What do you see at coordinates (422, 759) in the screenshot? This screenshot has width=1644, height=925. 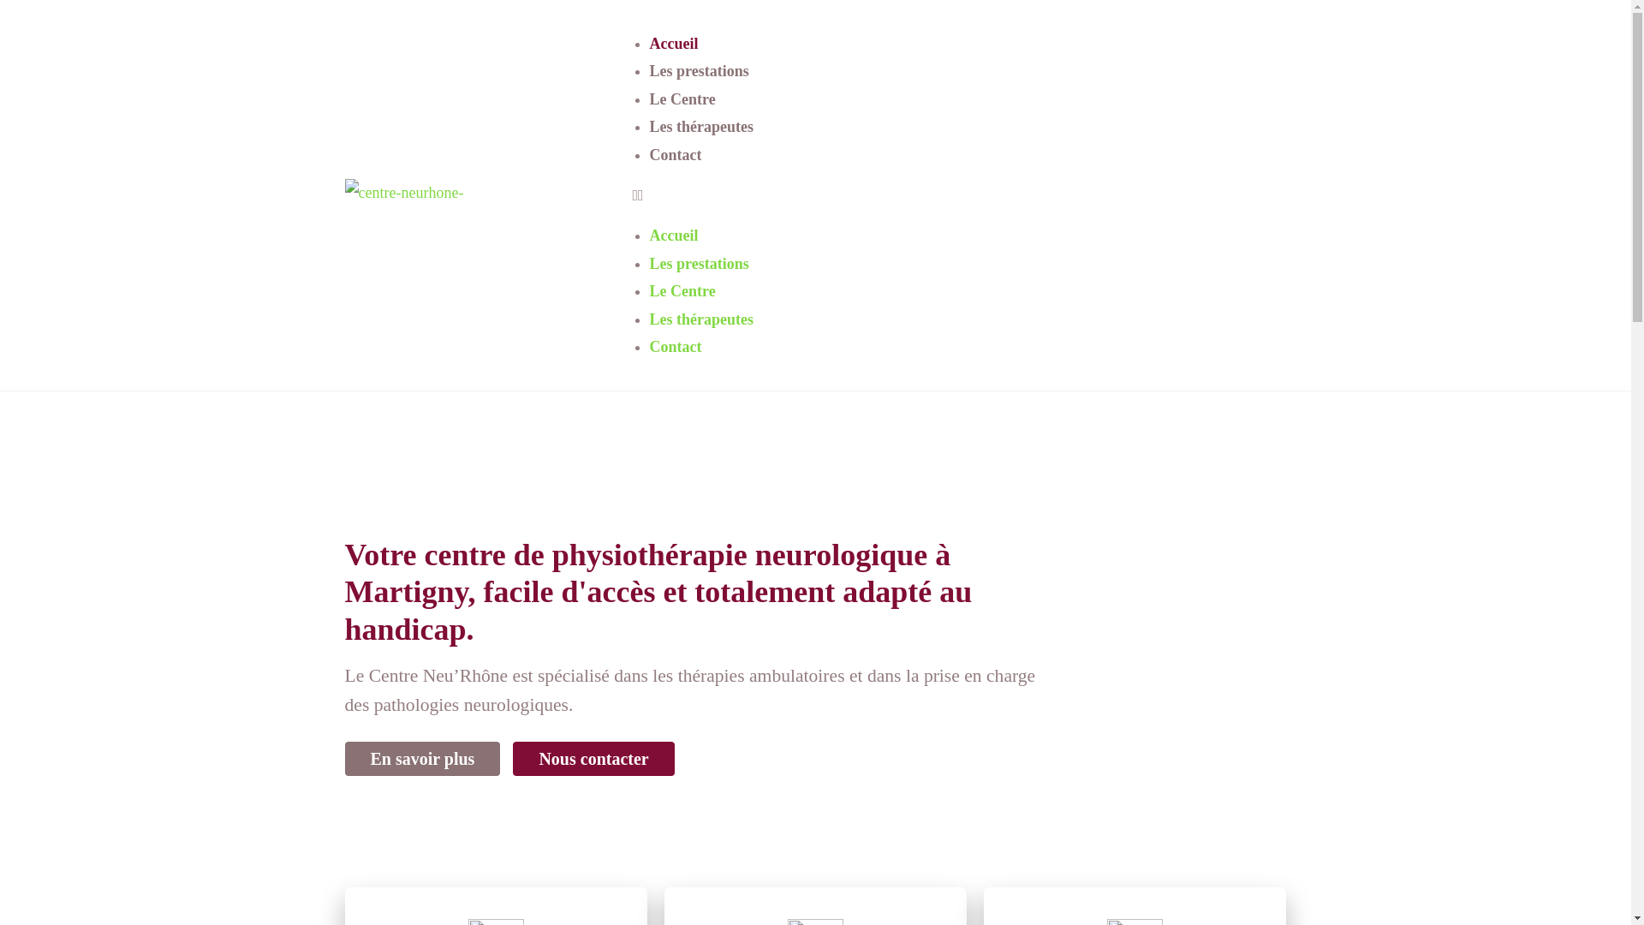 I see `En savoir plus` at bounding box center [422, 759].